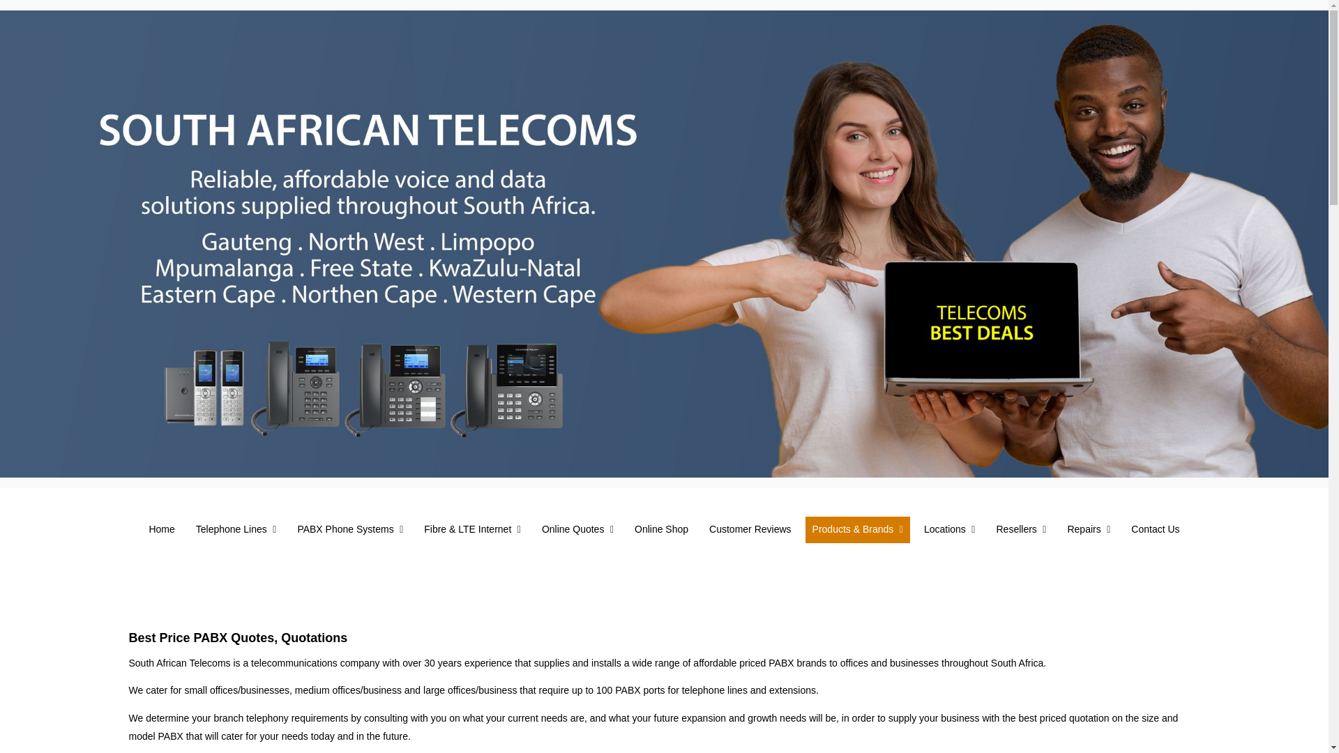  What do you see at coordinates (350, 529) in the screenshot?
I see `PABX Phone Systems` at bounding box center [350, 529].